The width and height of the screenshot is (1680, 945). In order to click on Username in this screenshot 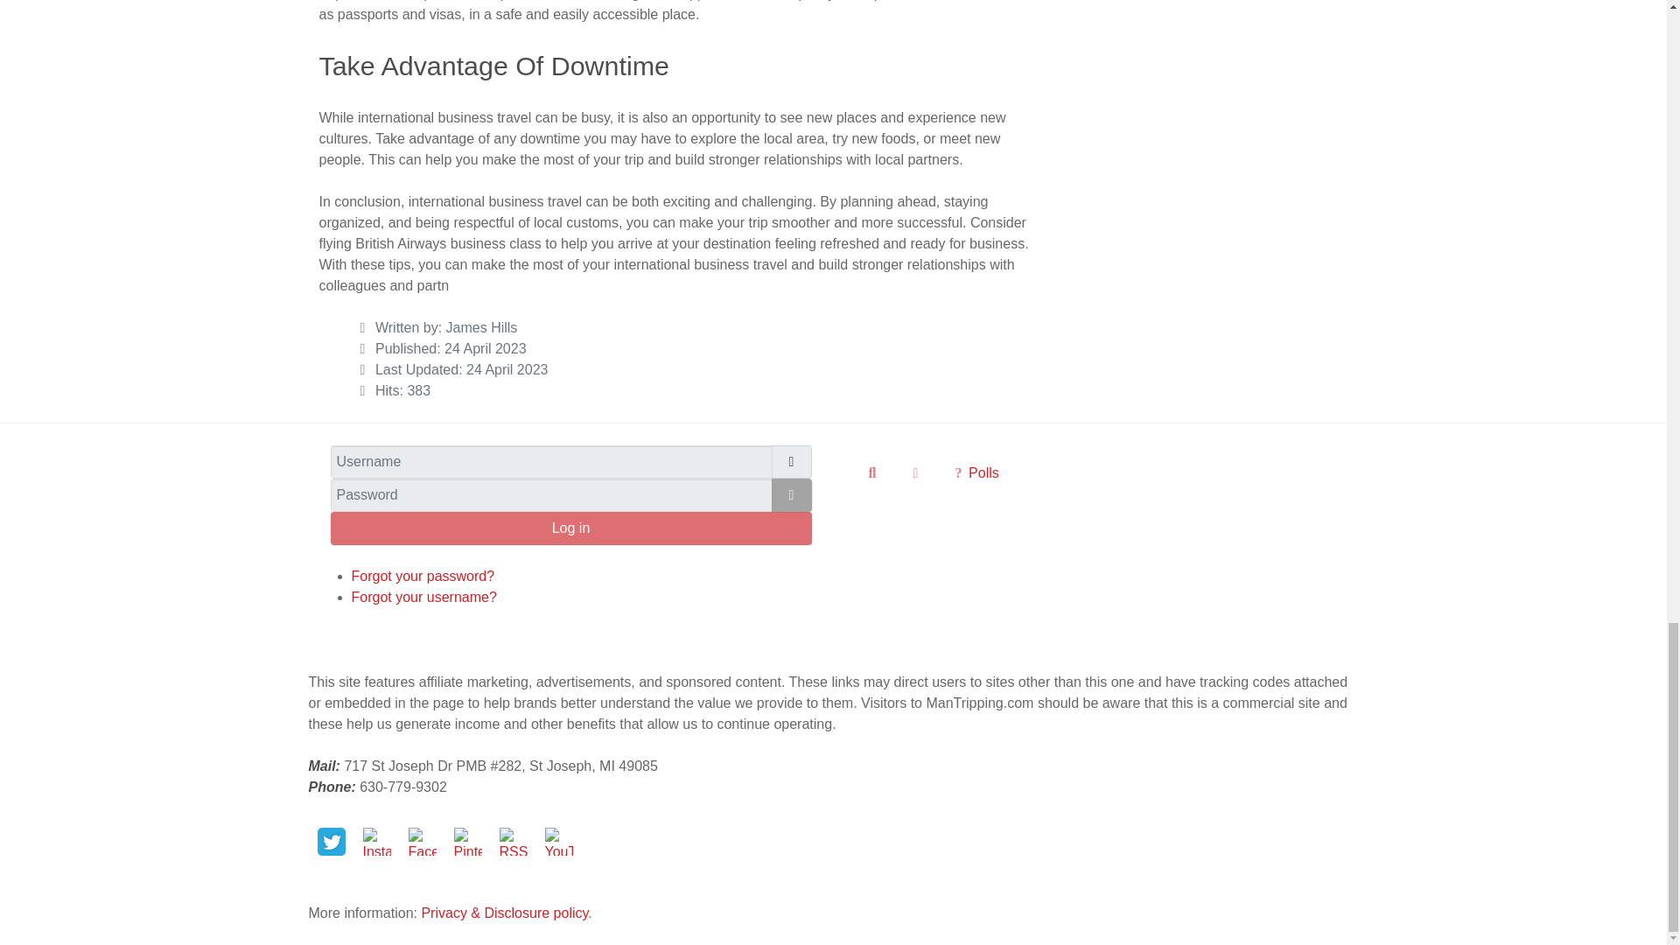, I will do `click(791, 461)`.